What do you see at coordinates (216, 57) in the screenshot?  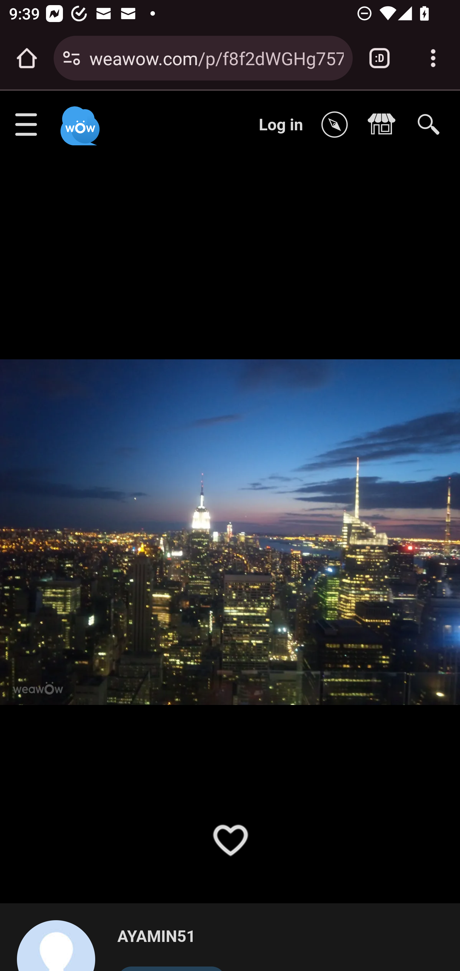 I see `weawow.com/p/f8f2dWGHg7570911` at bounding box center [216, 57].